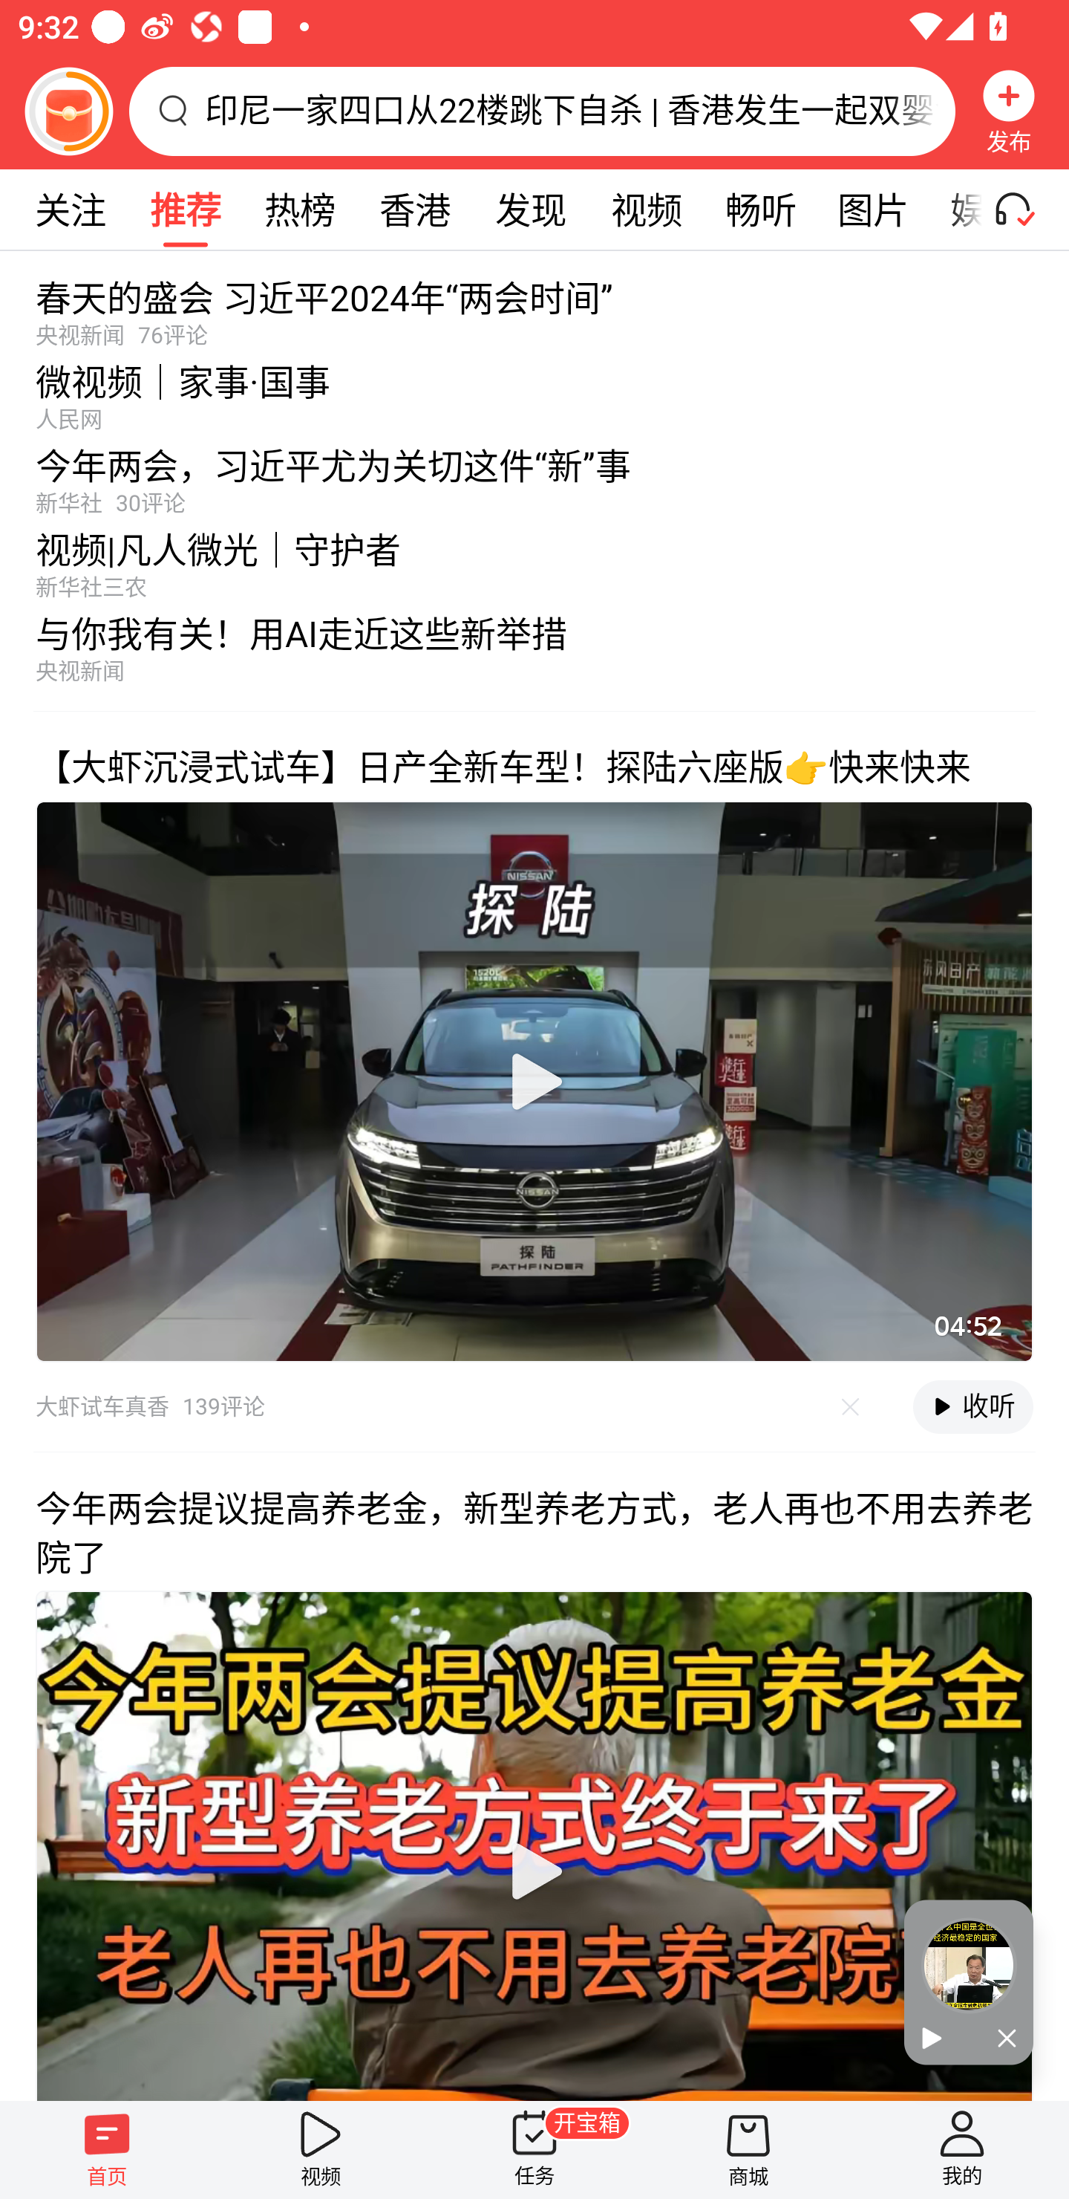 This screenshot has height=2199, width=1069. Describe the element at coordinates (534, 1845) in the screenshot. I see `播放视频 视频播放器，双击屏幕打开播放控制` at that location.